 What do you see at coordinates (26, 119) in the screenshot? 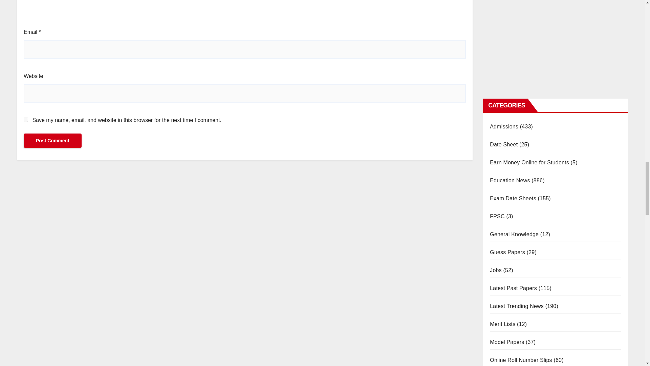
I see `yes` at bounding box center [26, 119].